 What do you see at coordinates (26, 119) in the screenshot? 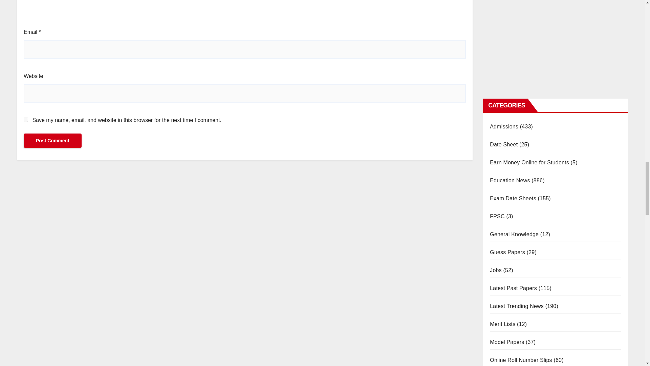
I see `yes` at bounding box center [26, 119].